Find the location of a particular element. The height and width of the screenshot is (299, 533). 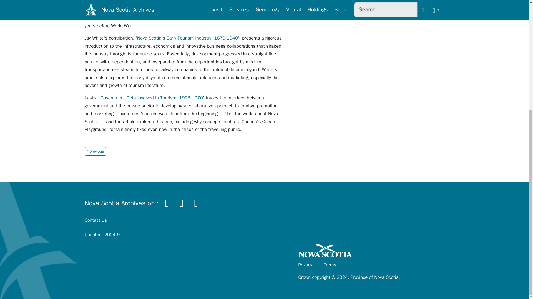

Nova Scotia is located at coordinates (325, 252).